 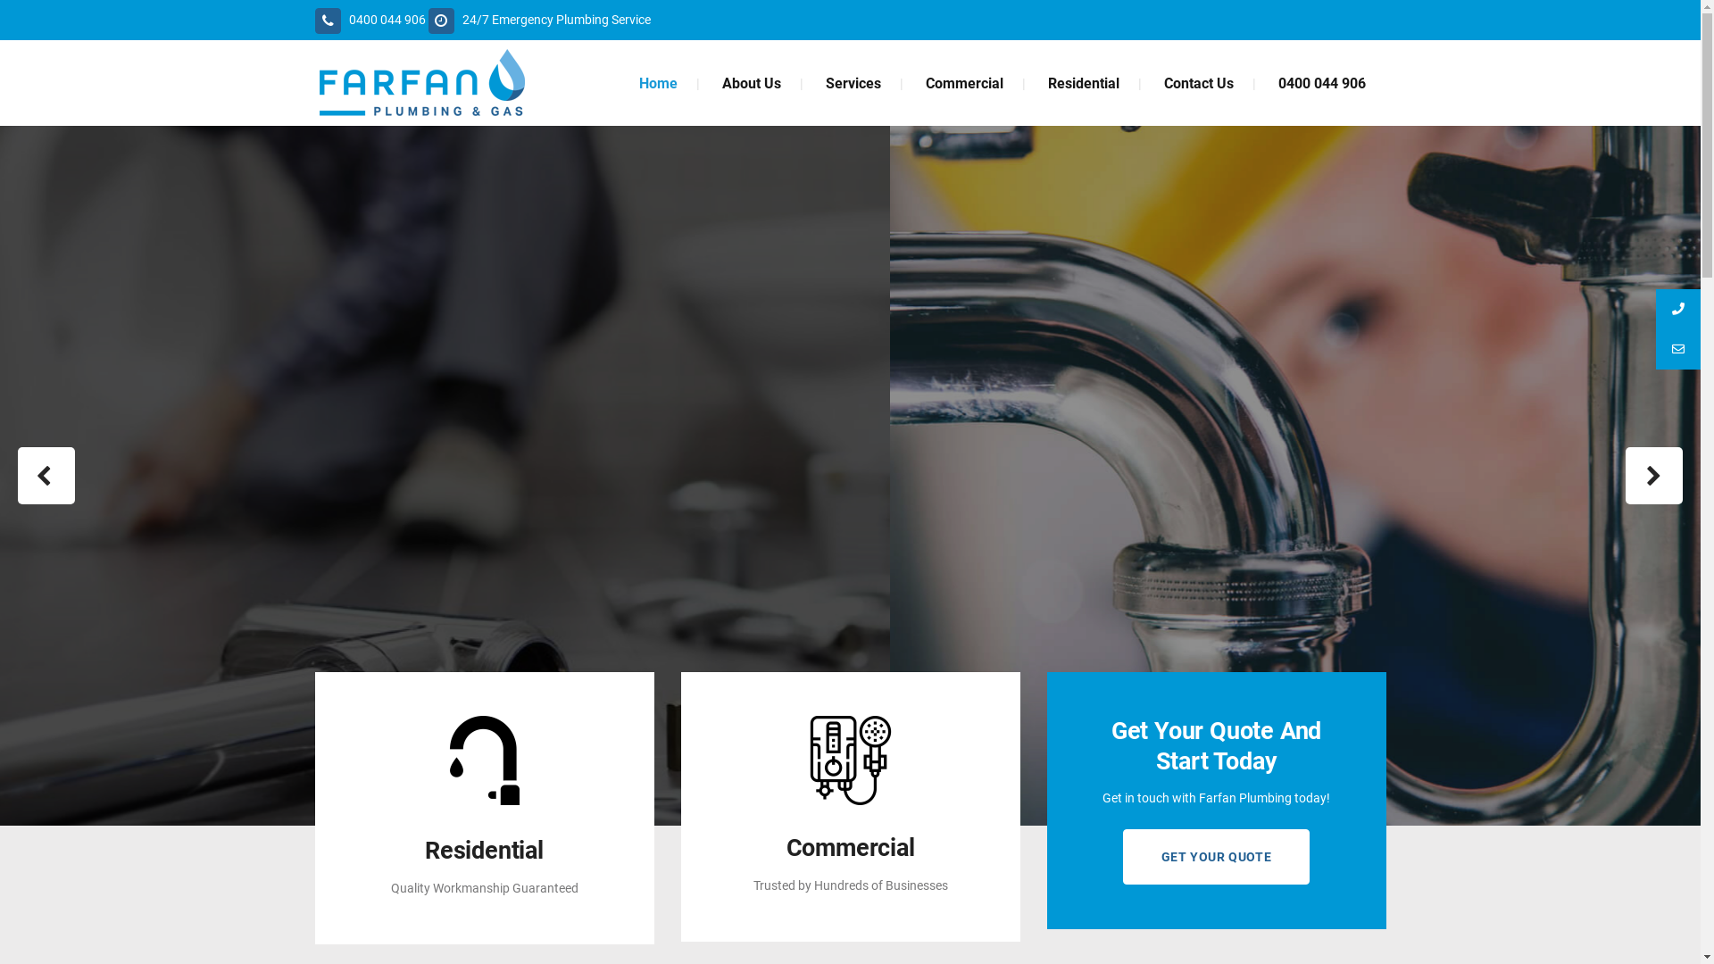 I want to click on Home, so click(x=657, y=84).